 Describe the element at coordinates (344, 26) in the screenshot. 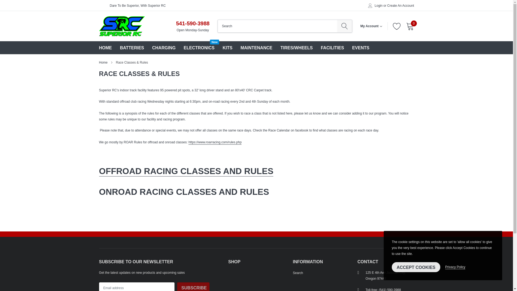

I see `search` at that location.